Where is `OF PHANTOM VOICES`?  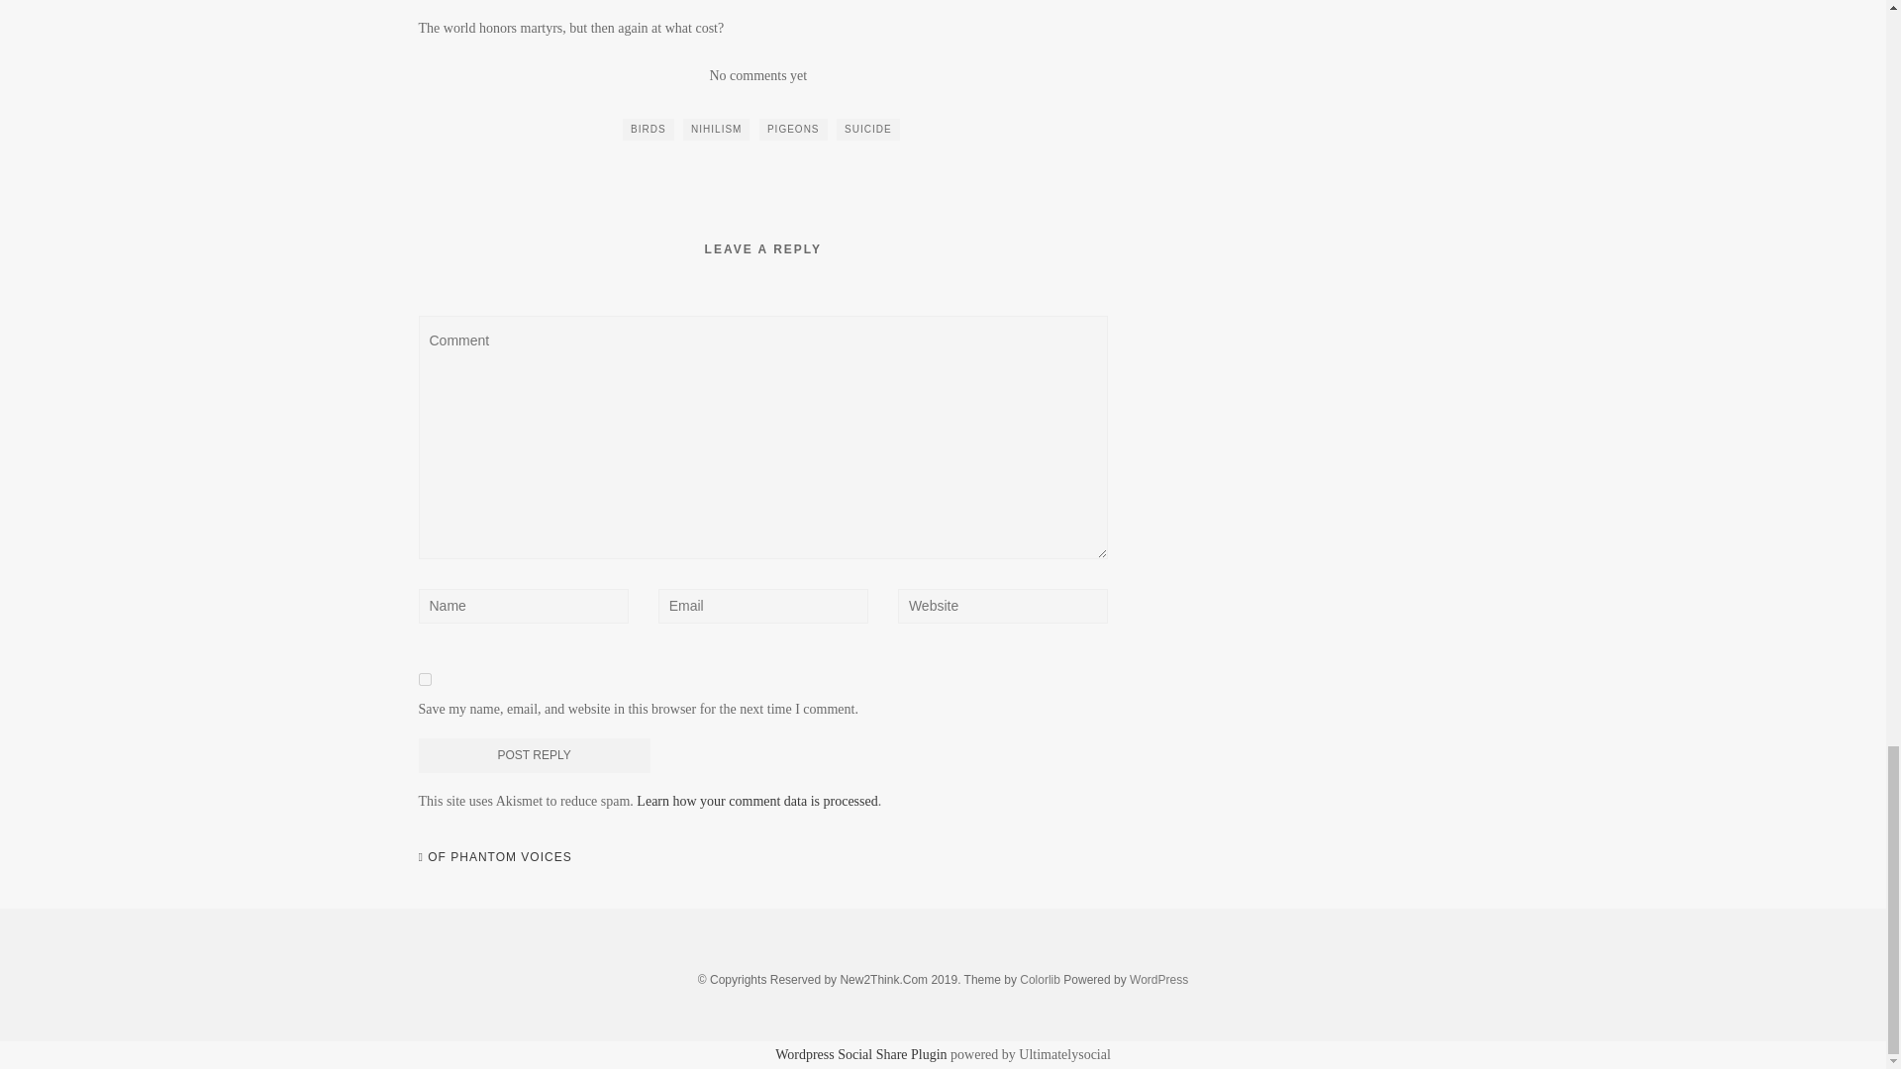
OF PHANTOM VOICES is located at coordinates (495, 857).